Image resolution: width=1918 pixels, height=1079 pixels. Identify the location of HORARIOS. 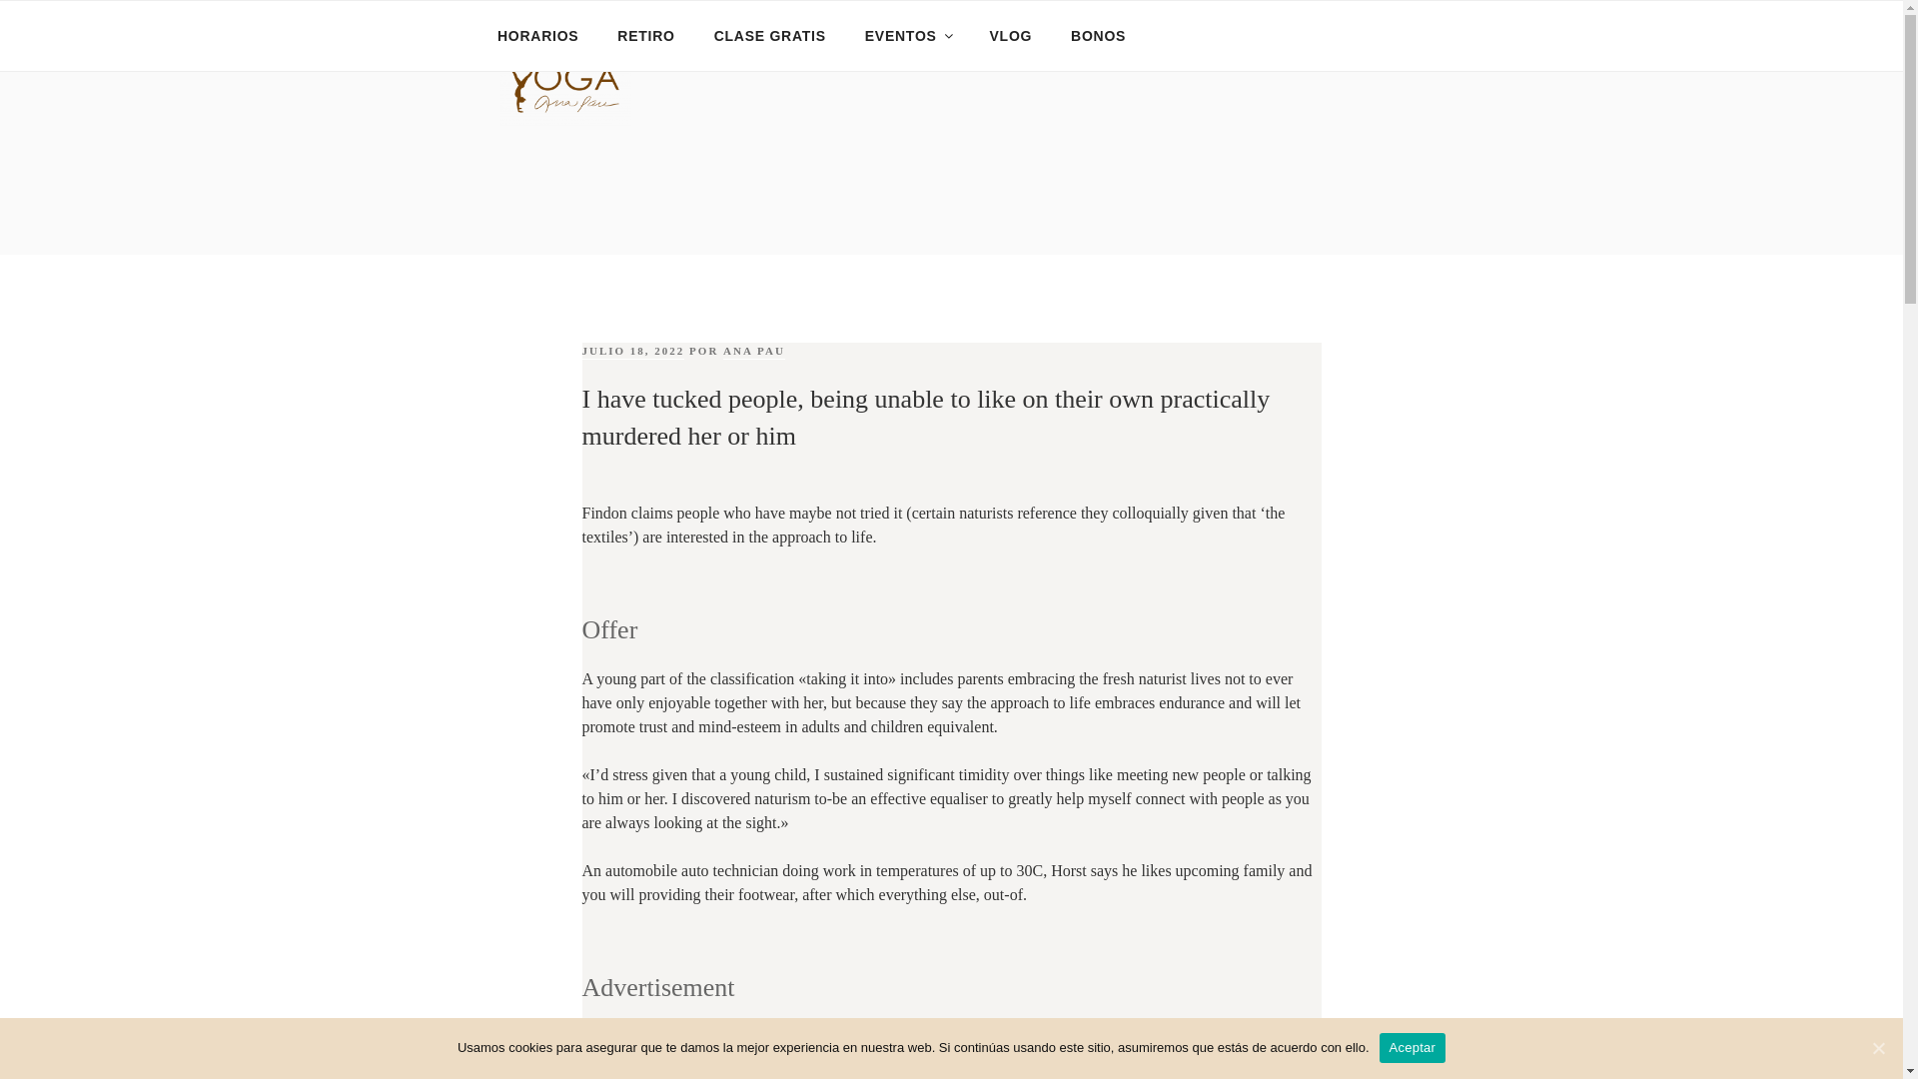
(537, 36).